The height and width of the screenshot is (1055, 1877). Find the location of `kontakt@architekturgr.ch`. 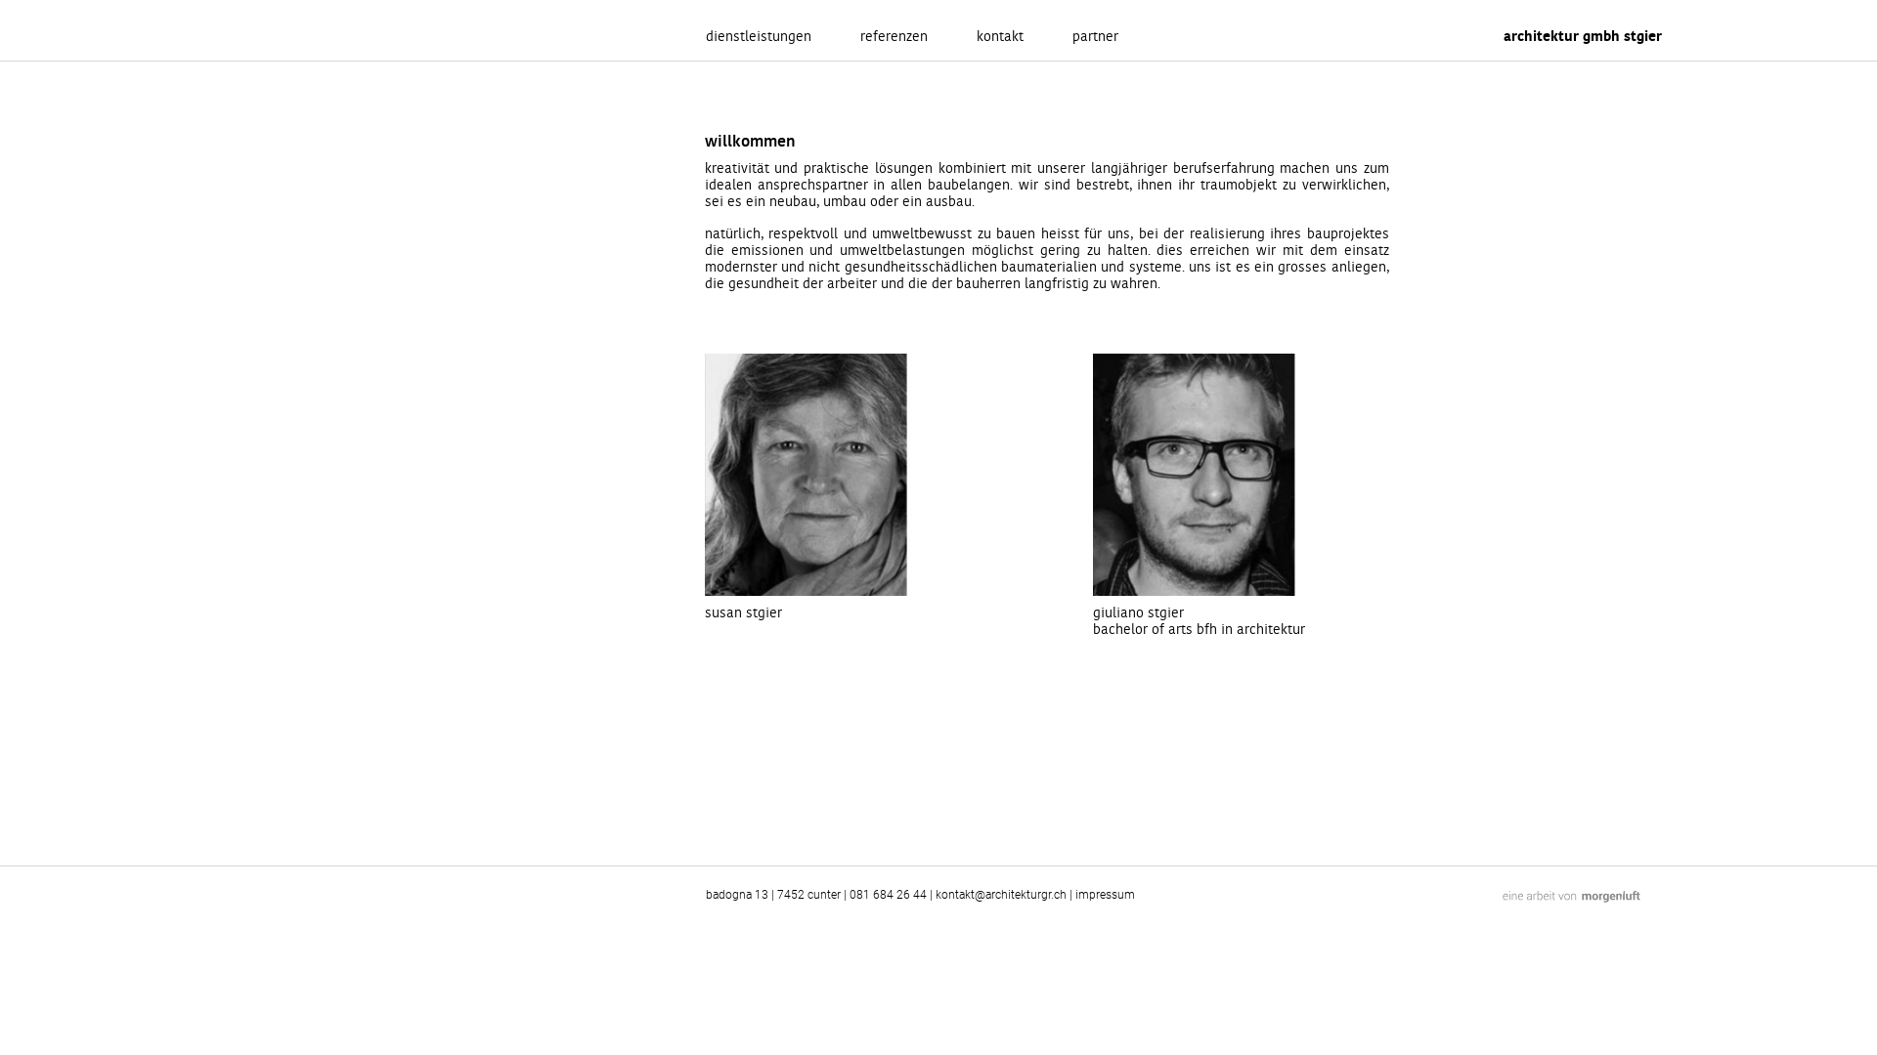

kontakt@architekturgr.ch is located at coordinates (1001, 895).